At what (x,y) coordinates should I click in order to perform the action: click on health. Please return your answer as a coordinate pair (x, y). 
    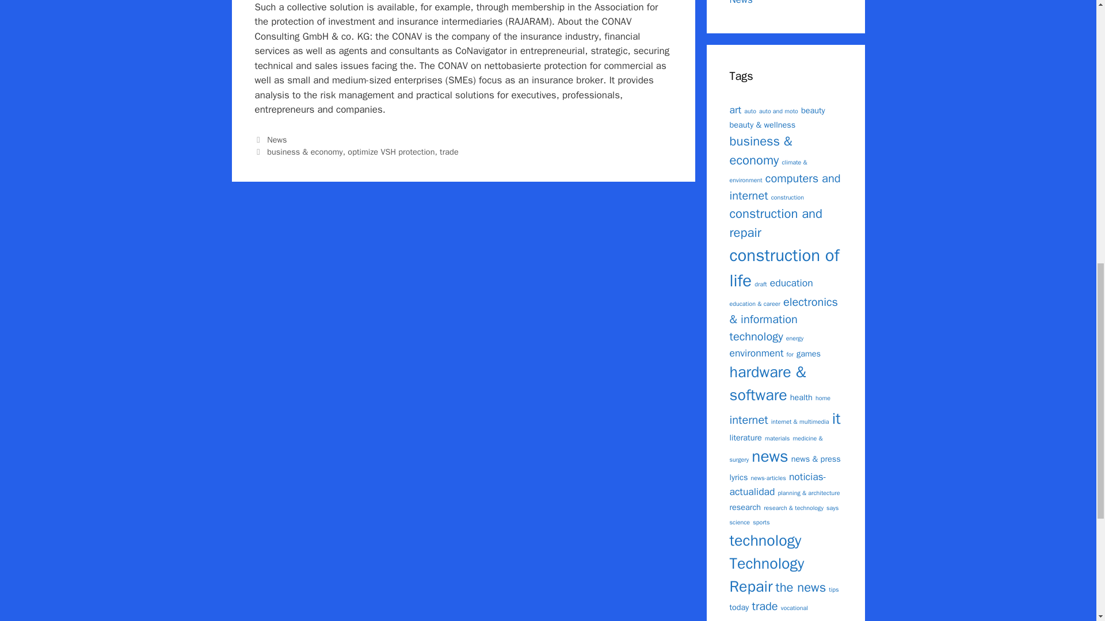
    Looking at the image, I should click on (801, 397).